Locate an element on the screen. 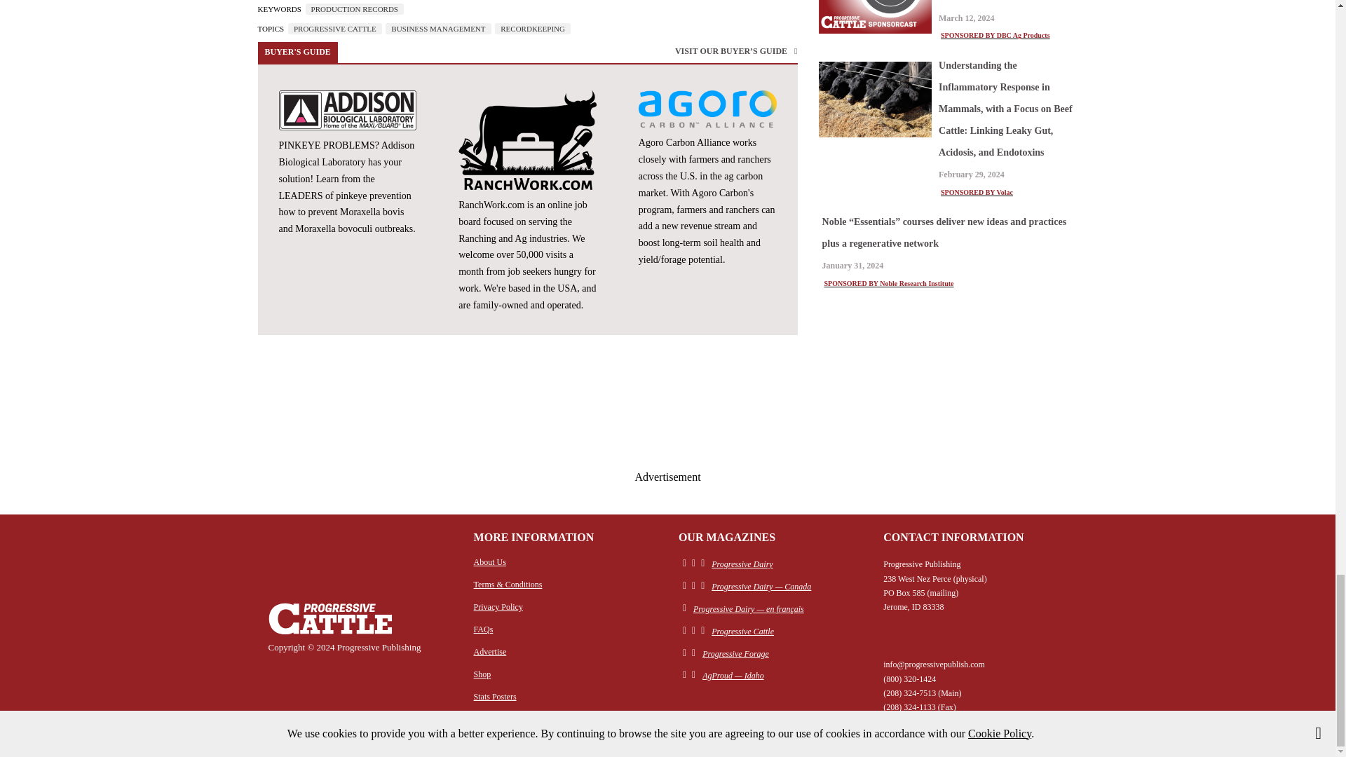 The width and height of the screenshot is (1346, 757). volac-beef-feedng-light.jpg is located at coordinates (875, 99).